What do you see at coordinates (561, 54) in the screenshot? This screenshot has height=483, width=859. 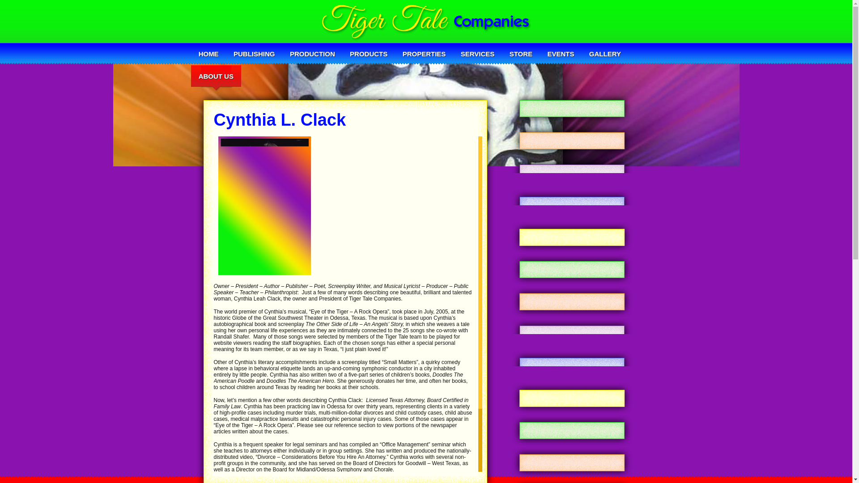 I see `EVENTS` at bounding box center [561, 54].